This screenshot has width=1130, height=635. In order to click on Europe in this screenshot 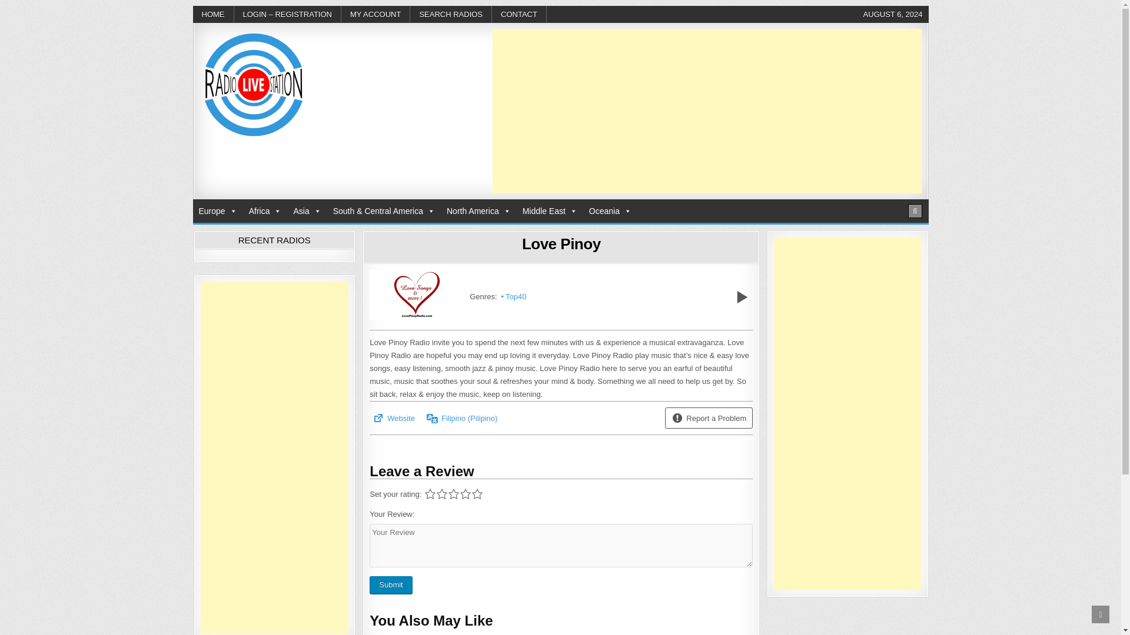, I will do `click(218, 211)`.